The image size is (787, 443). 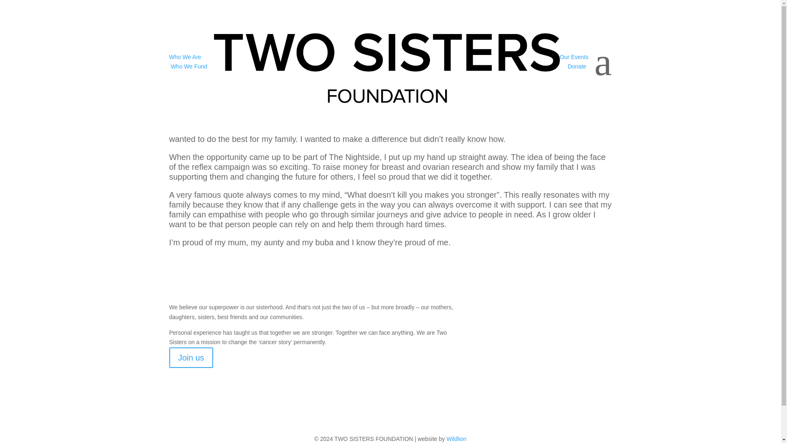 I want to click on Donate, so click(x=577, y=66).